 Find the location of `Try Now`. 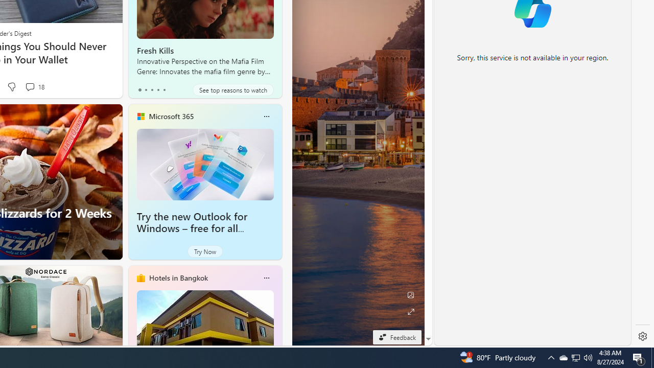

Try Now is located at coordinates (205, 251).